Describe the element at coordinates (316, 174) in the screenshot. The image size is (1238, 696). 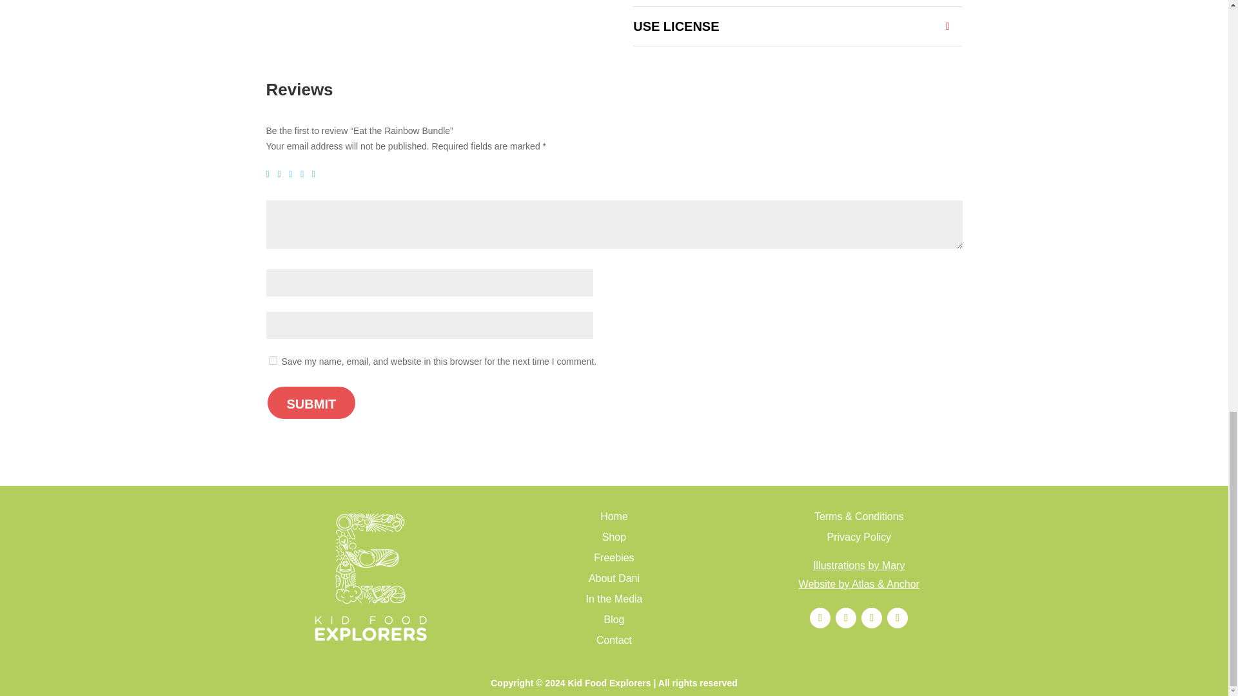
I see `5` at that location.